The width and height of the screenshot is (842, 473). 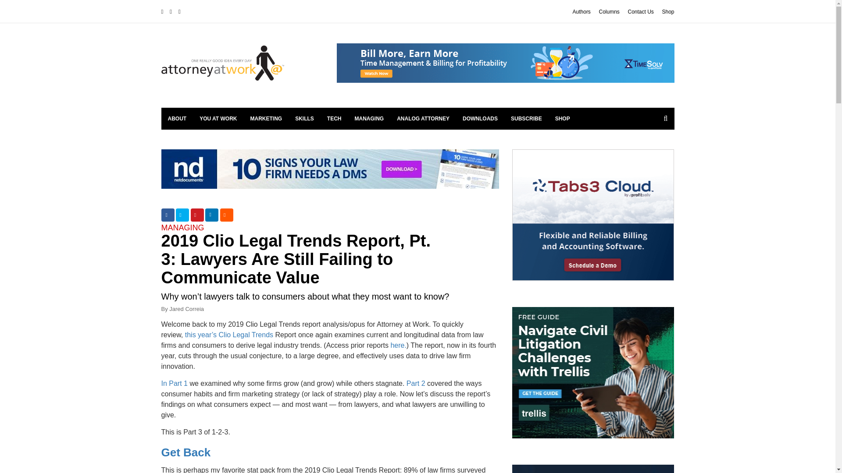 What do you see at coordinates (266, 118) in the screenshot?
I see `MARKETING` at bounding box center [266, 118].